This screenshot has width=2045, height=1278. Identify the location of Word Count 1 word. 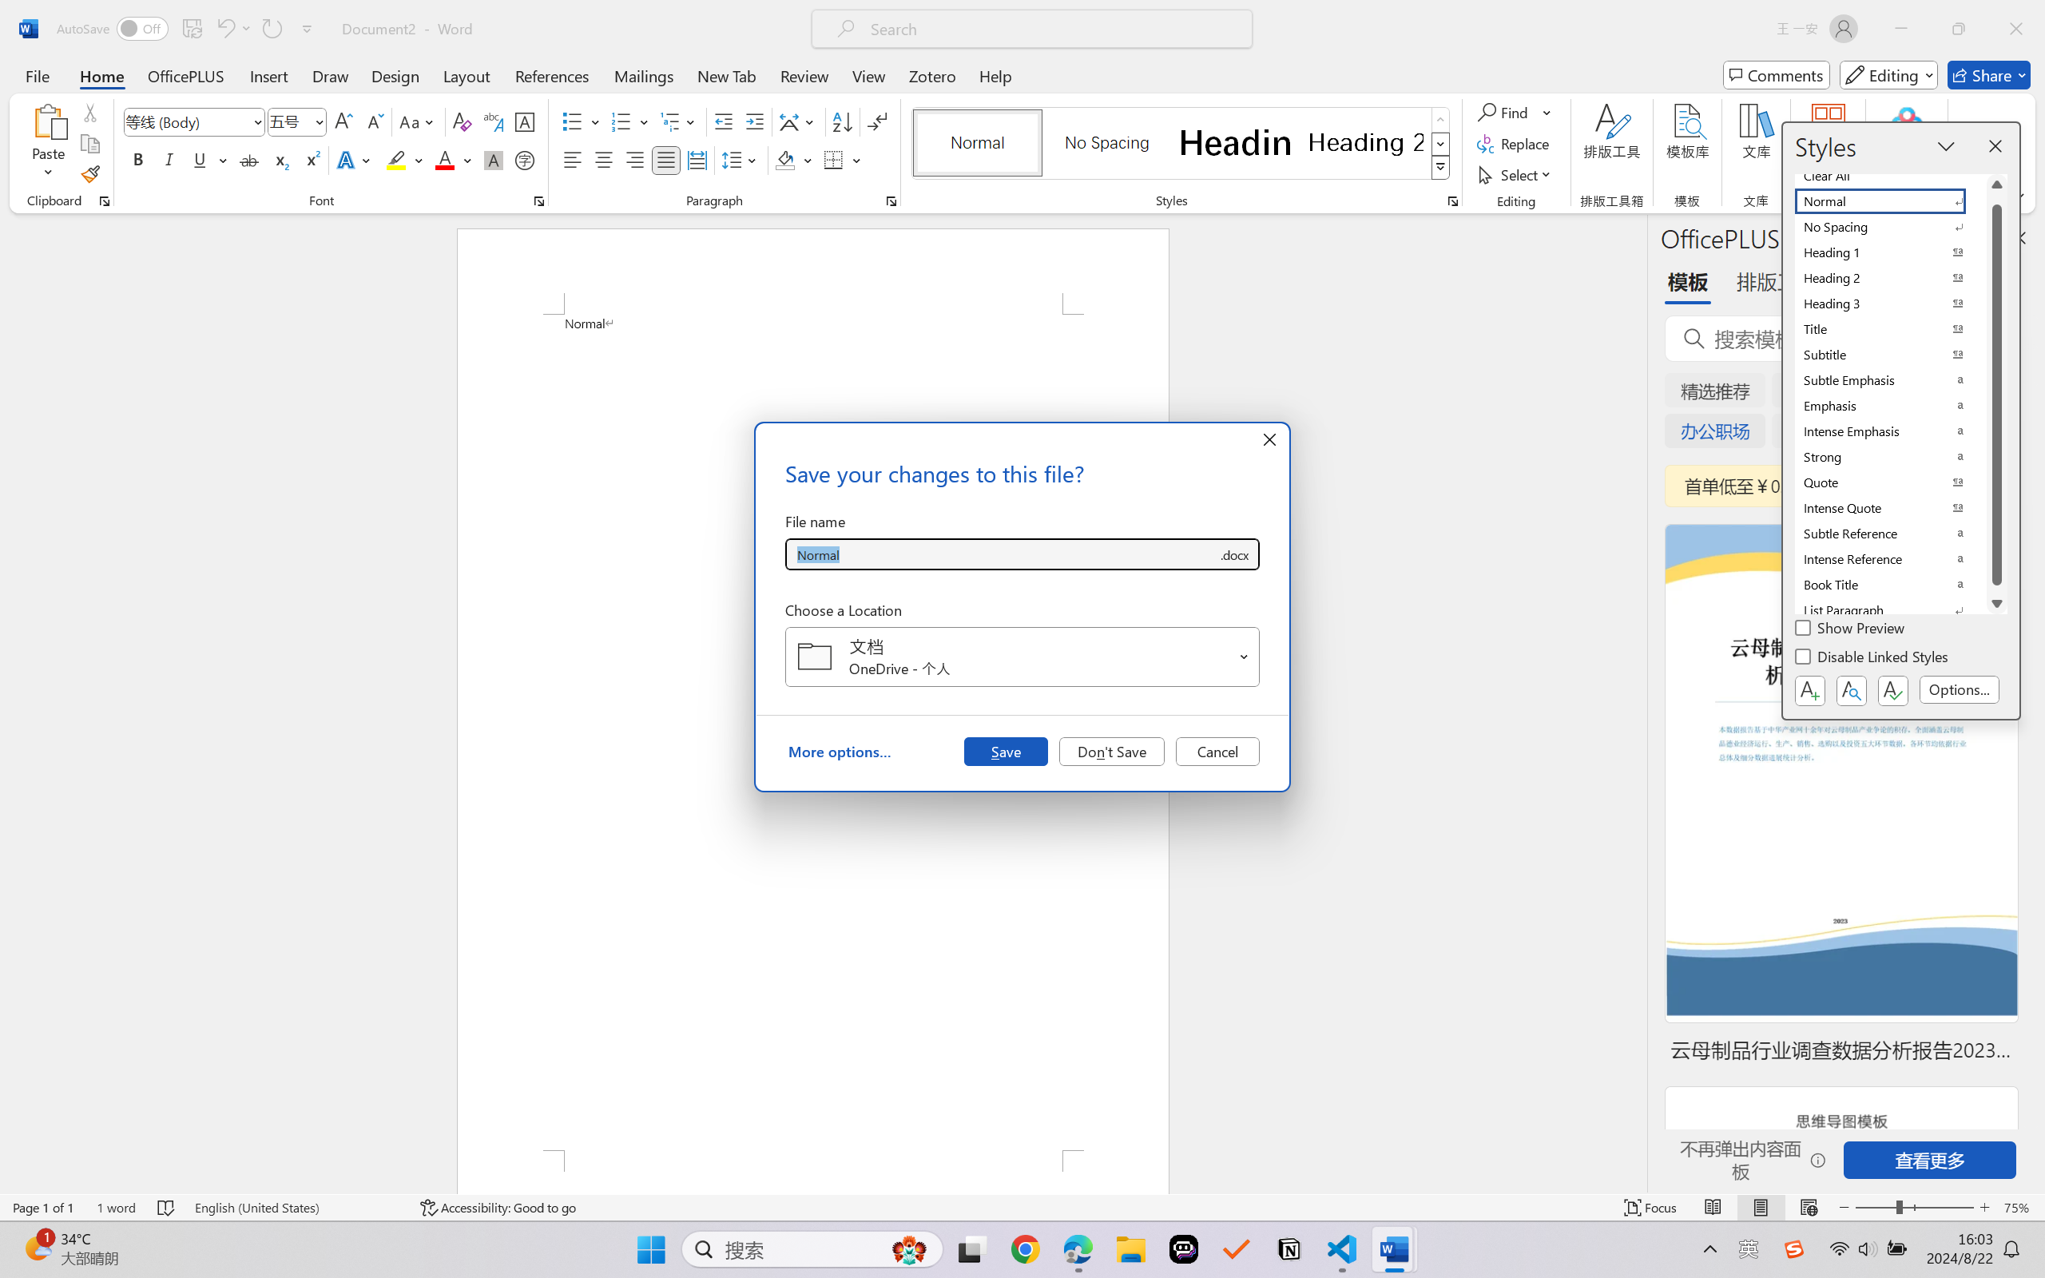
(117, 1208).